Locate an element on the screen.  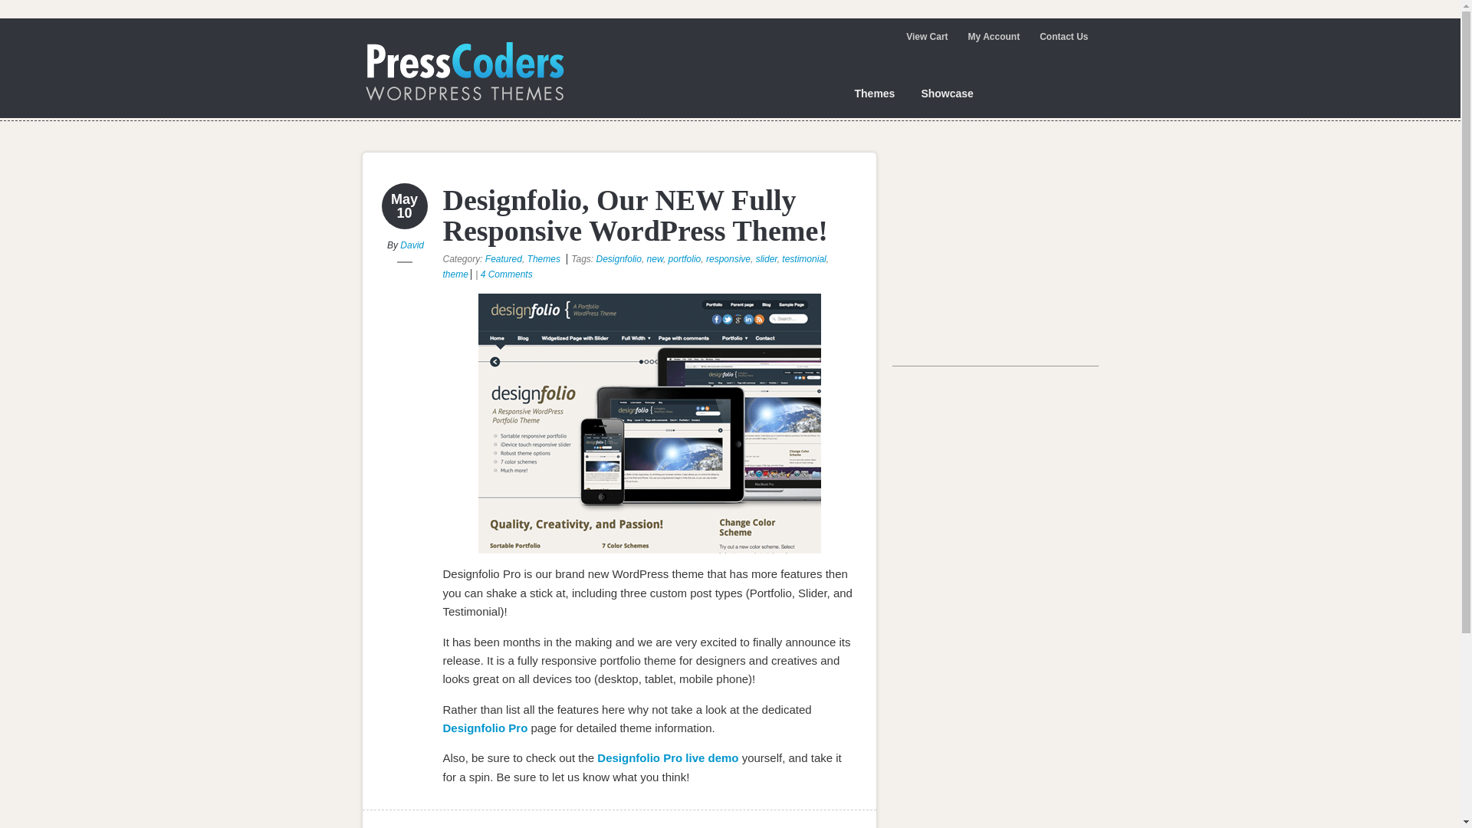
Showcase is located at coordinates (946, 94).